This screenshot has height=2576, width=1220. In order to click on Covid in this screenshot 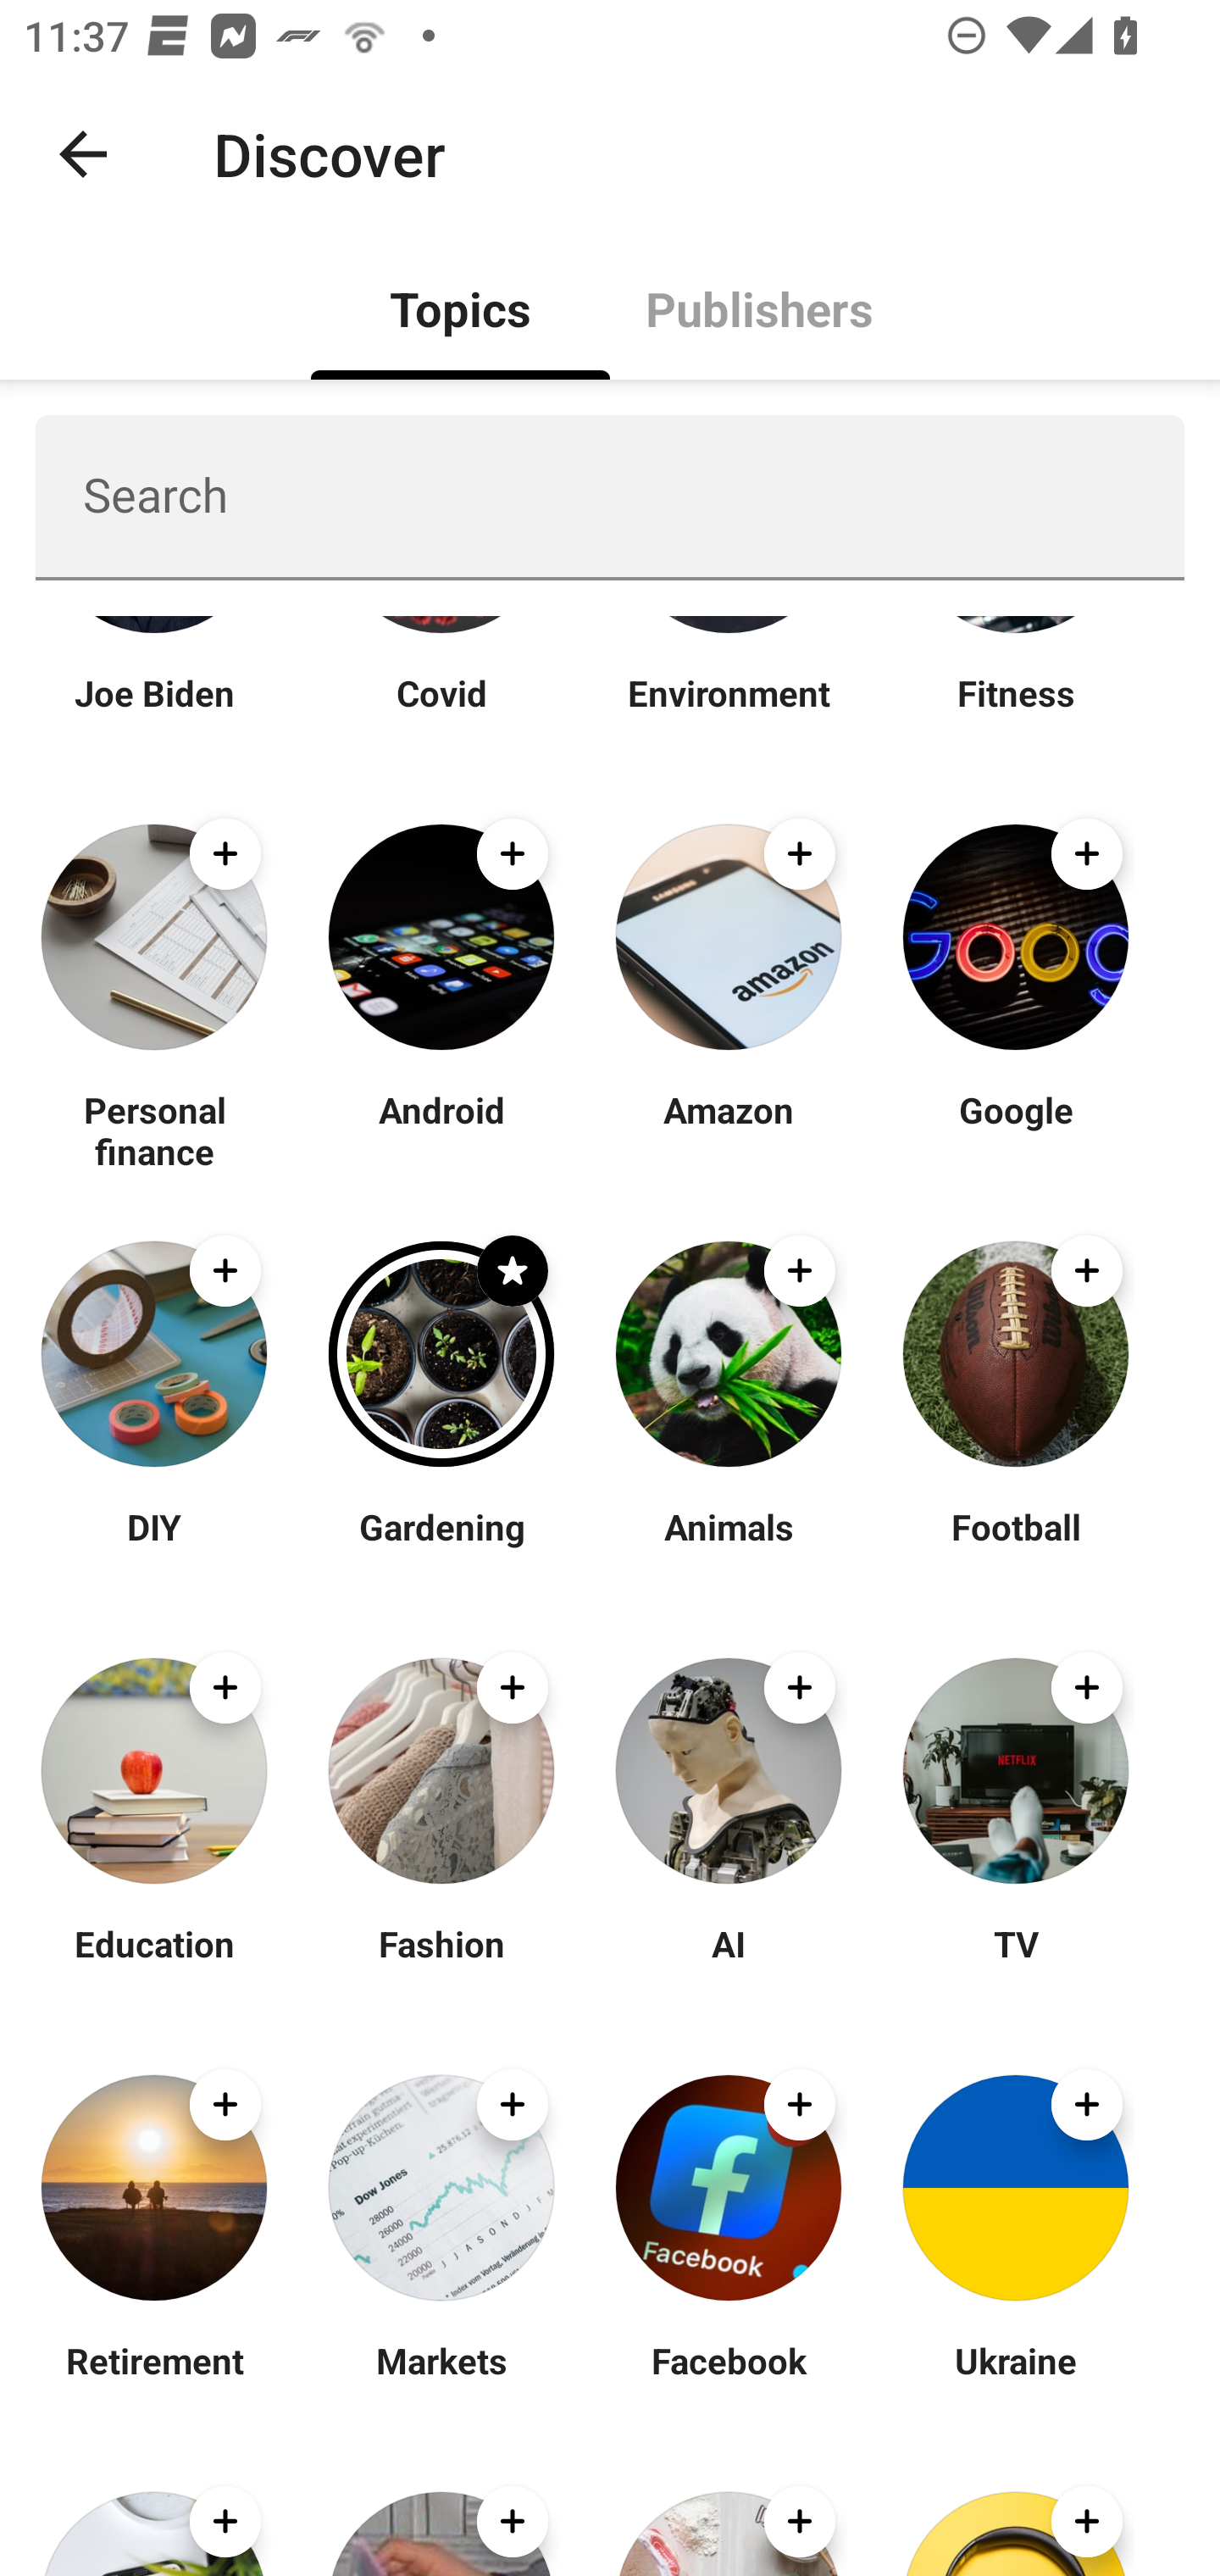, I will do `click(441, 713)`.